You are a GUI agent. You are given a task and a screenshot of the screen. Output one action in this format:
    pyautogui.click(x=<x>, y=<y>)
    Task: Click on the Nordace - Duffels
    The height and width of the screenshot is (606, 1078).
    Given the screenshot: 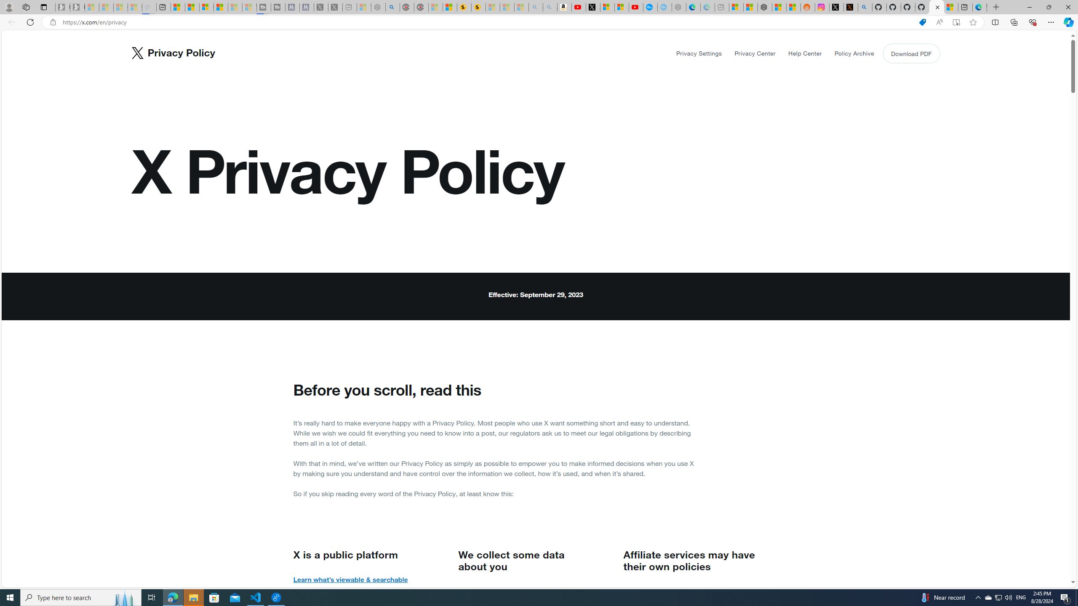 What is the action you would take?
    pyautogui.click(x=766, y=7)
    